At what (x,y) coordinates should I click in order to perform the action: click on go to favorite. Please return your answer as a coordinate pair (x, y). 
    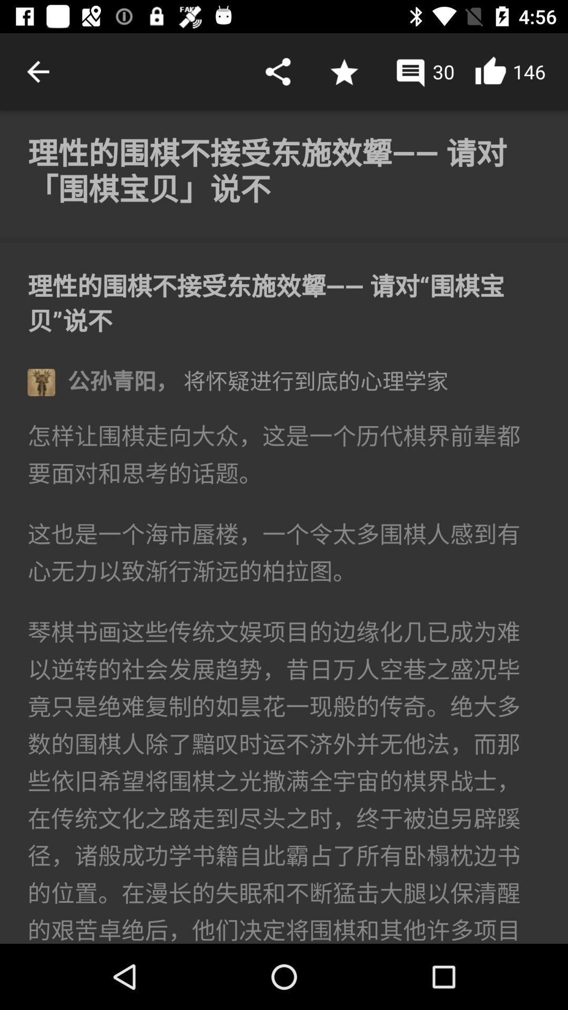
    Looking at the image, I should click on (344, 72).